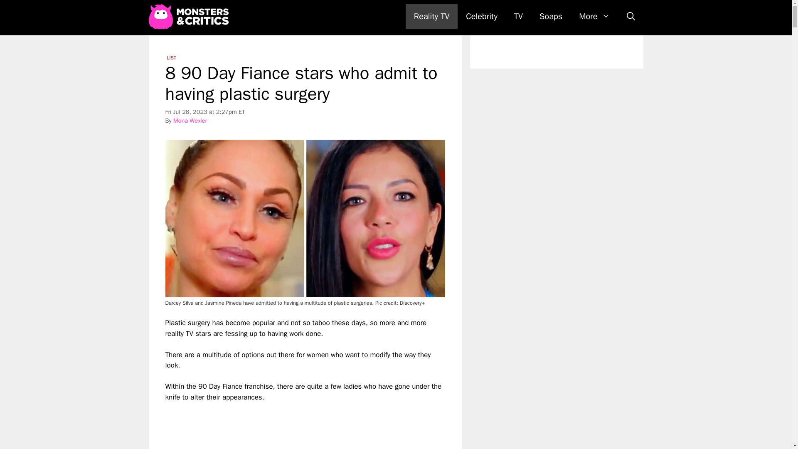 The image size is (798, 449). Describe the element at coordinates (481, 17) in the screenshot. I see `Celebrity` at that location.